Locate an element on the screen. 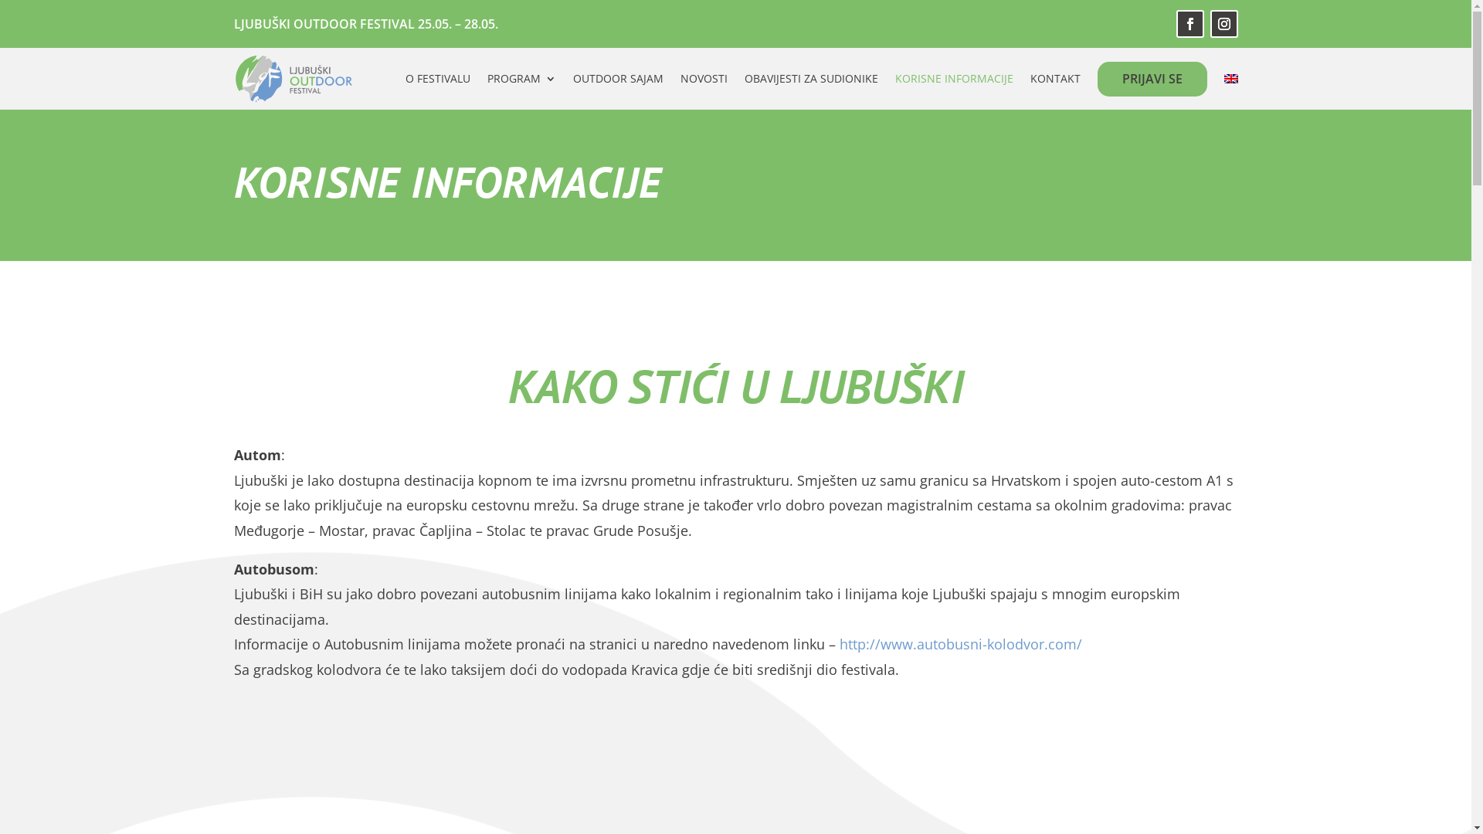 This screenshot has height=834, width=1483. KORISNE INFORMACIJE is located at coordinates (953, 79).